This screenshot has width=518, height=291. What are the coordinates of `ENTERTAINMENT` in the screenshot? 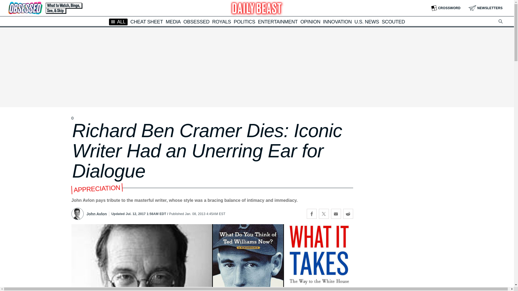 It's located at (278, 22).